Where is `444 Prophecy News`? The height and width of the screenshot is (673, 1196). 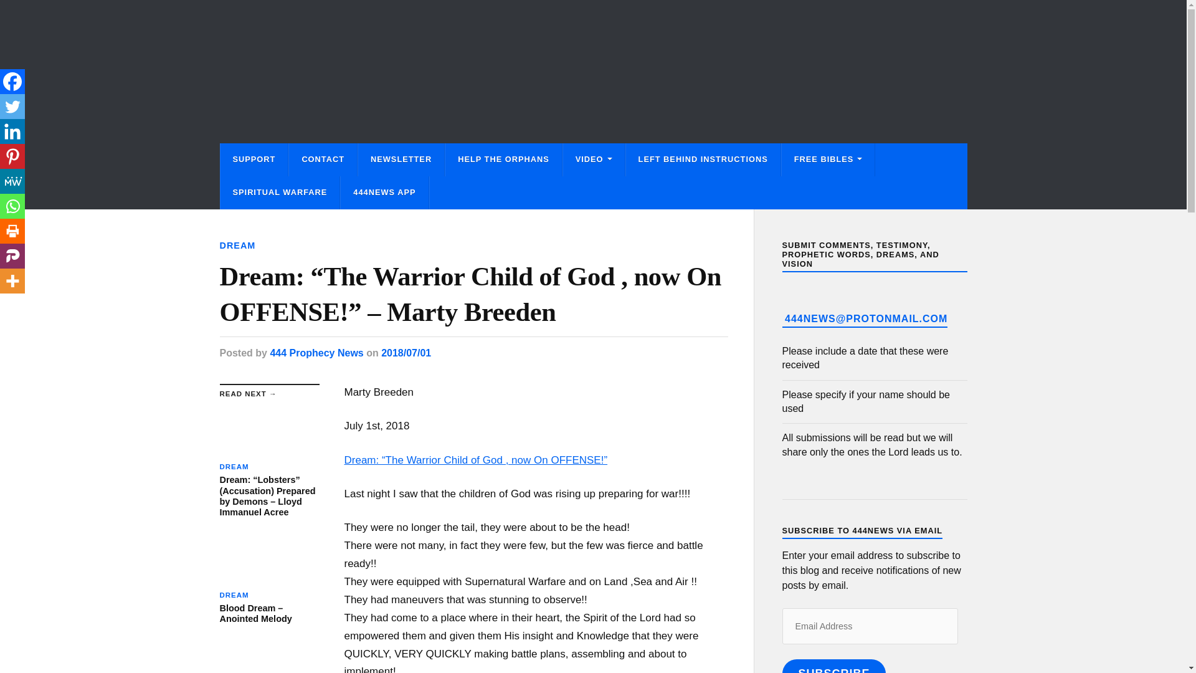
444 Prophecy News is located at coordinates (316, 353).